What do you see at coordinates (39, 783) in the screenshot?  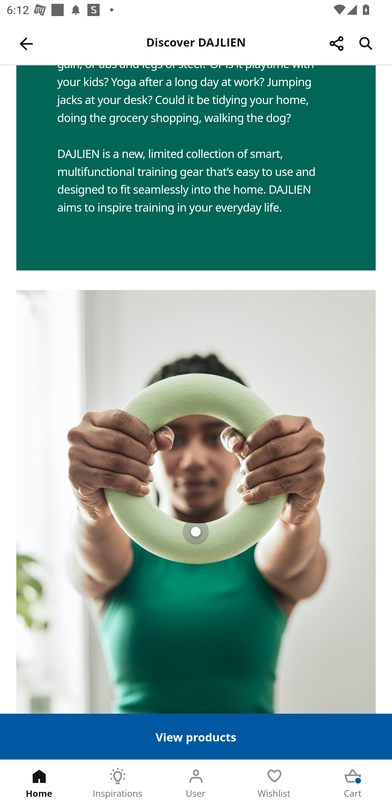 I see `Home
Tab 1 of 5` at bounding box center [39, 783].